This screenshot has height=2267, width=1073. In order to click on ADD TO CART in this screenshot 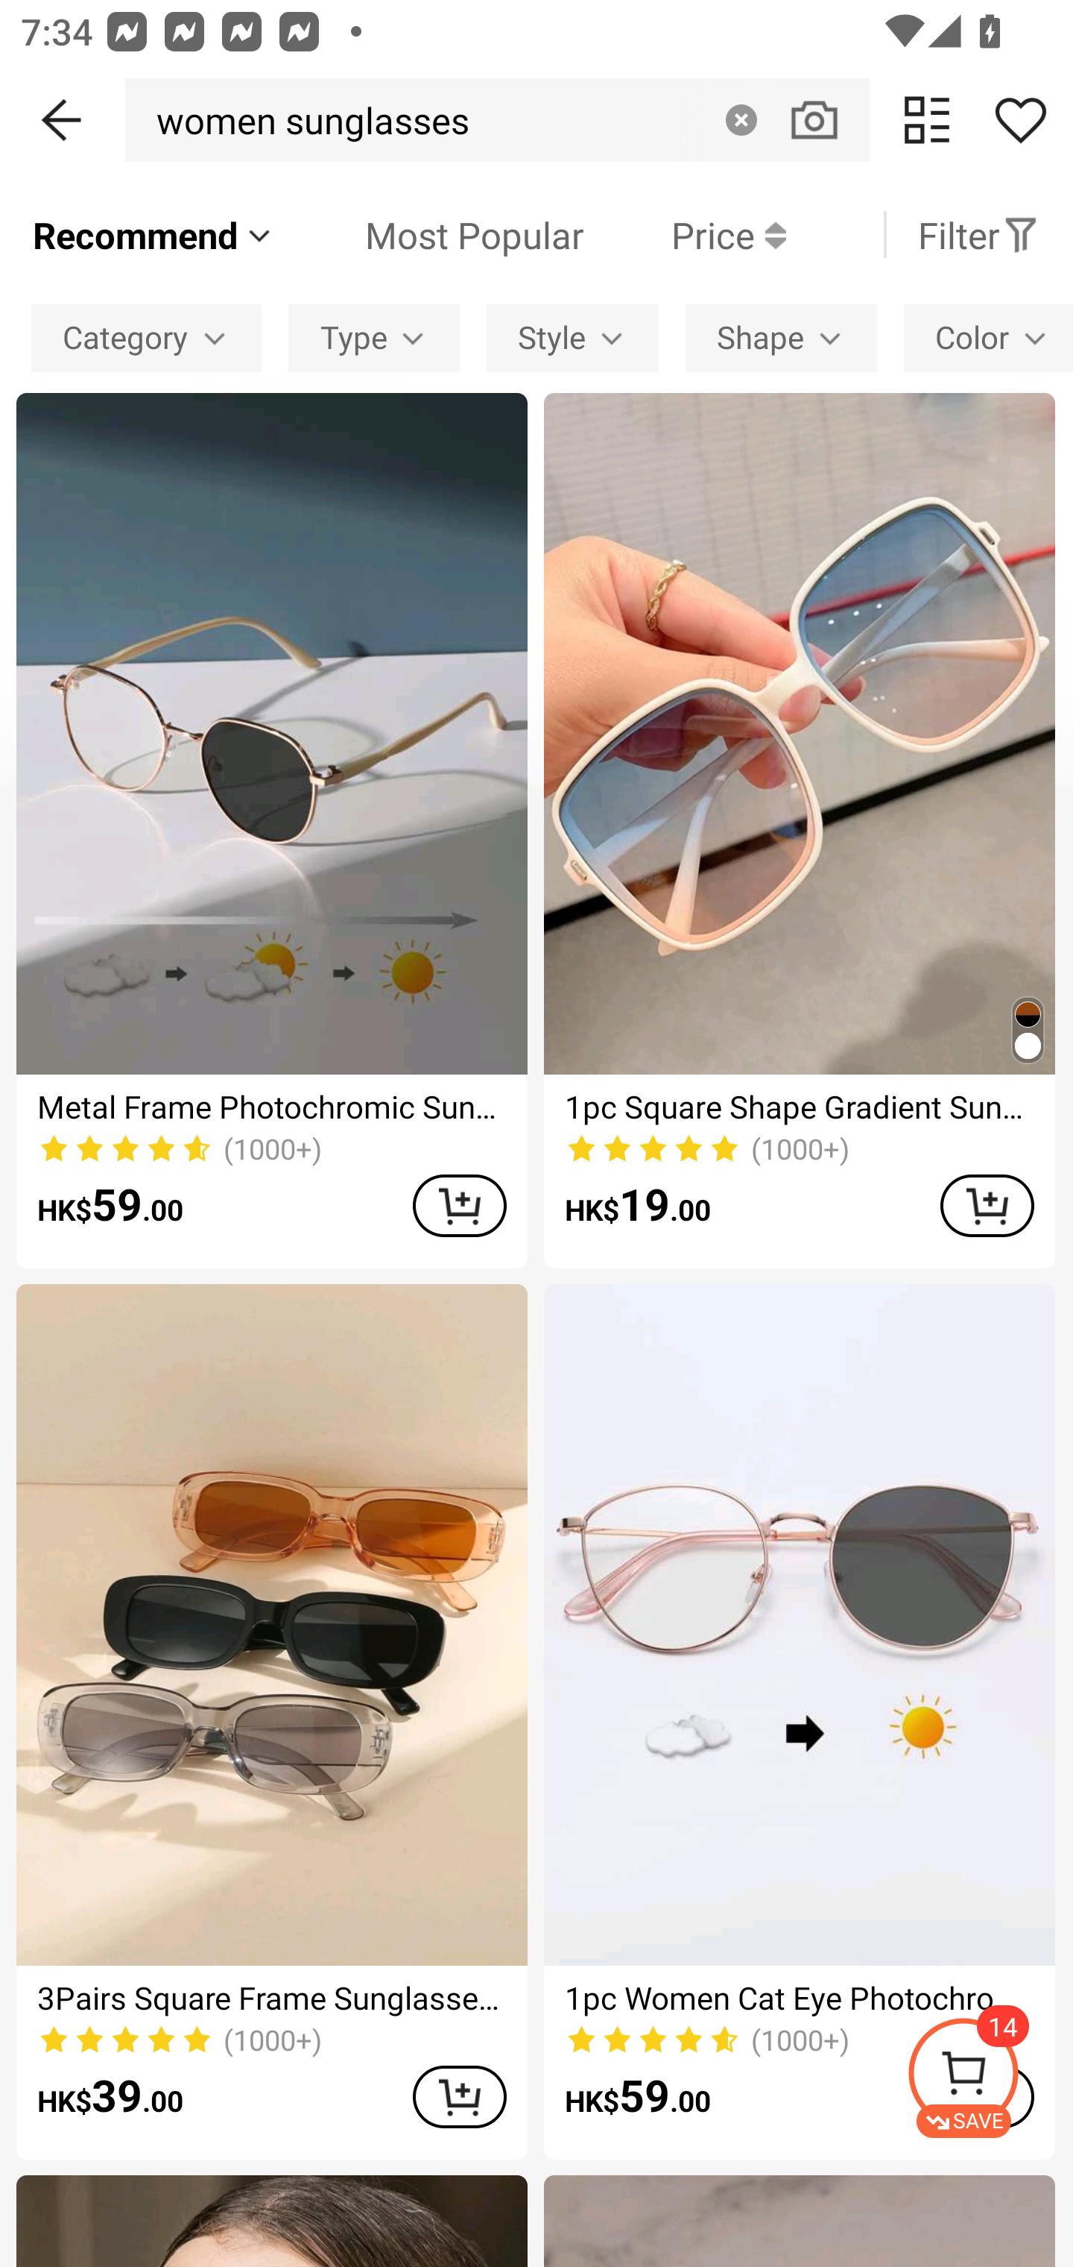, I will do `click(459, 1205)`.